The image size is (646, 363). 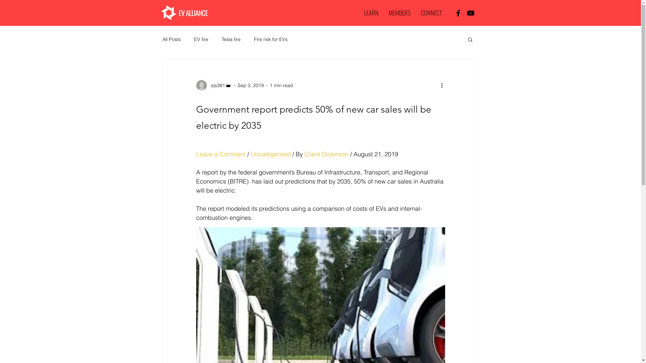 I want to click on All Posts, so click(x=171, y=39).